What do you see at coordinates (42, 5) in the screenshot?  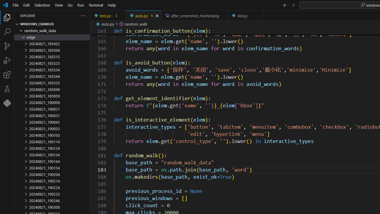 I see `Selection` at bounding box center [42, 5].